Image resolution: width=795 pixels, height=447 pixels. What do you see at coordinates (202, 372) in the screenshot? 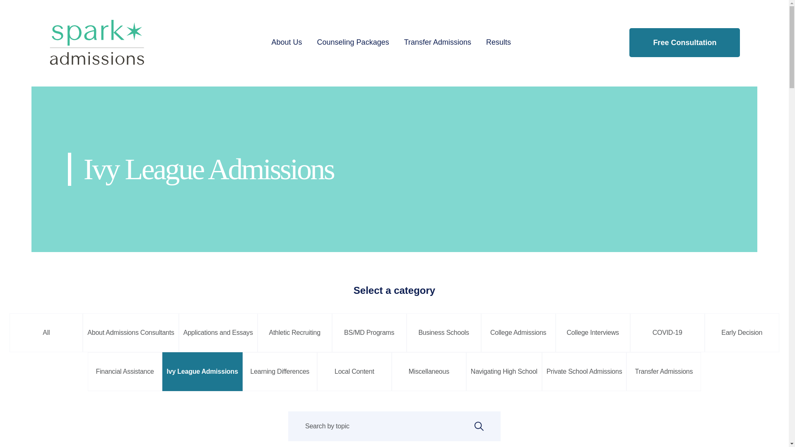
I see `Ivy League Admissions` at bounding box center [202, 372].